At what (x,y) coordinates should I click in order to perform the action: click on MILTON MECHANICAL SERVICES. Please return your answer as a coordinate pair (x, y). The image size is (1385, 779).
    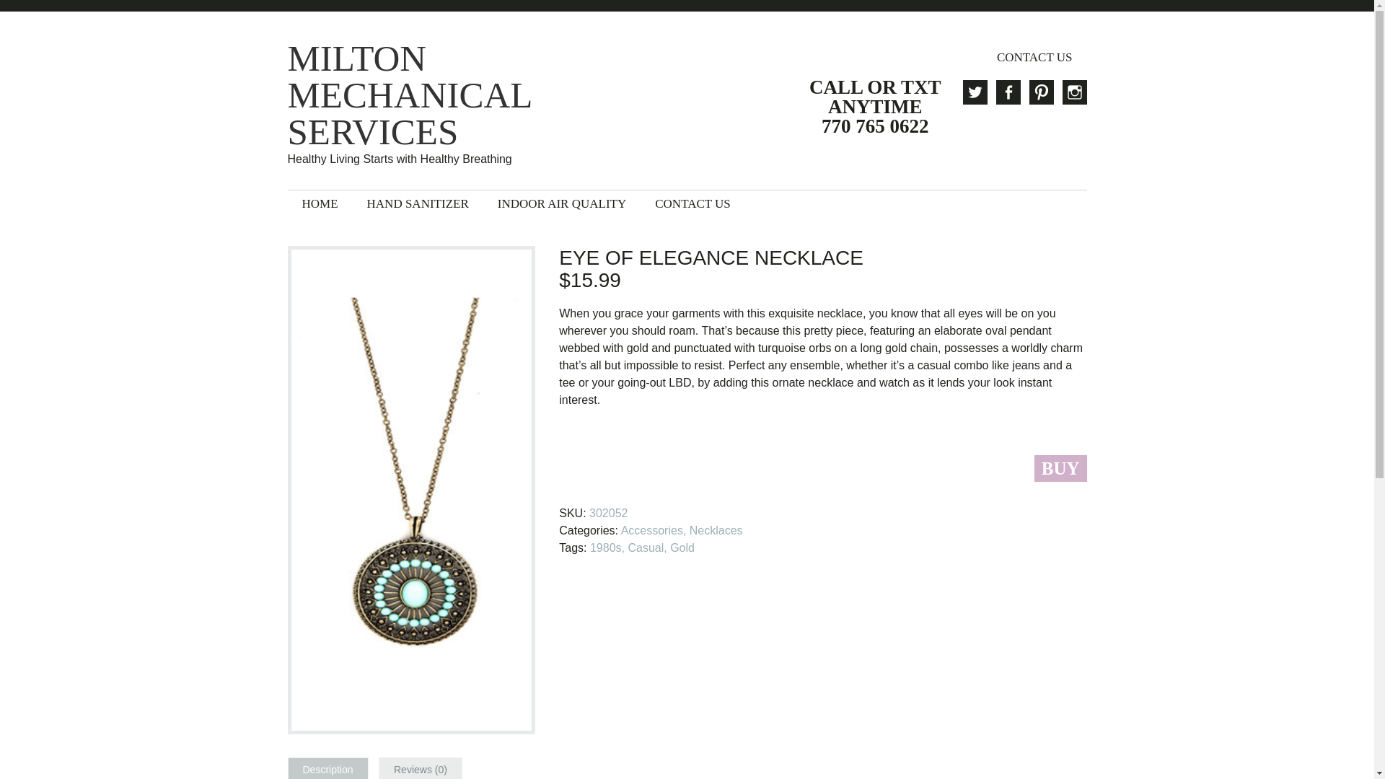
    Looking at the image, I should click on (431, 95).